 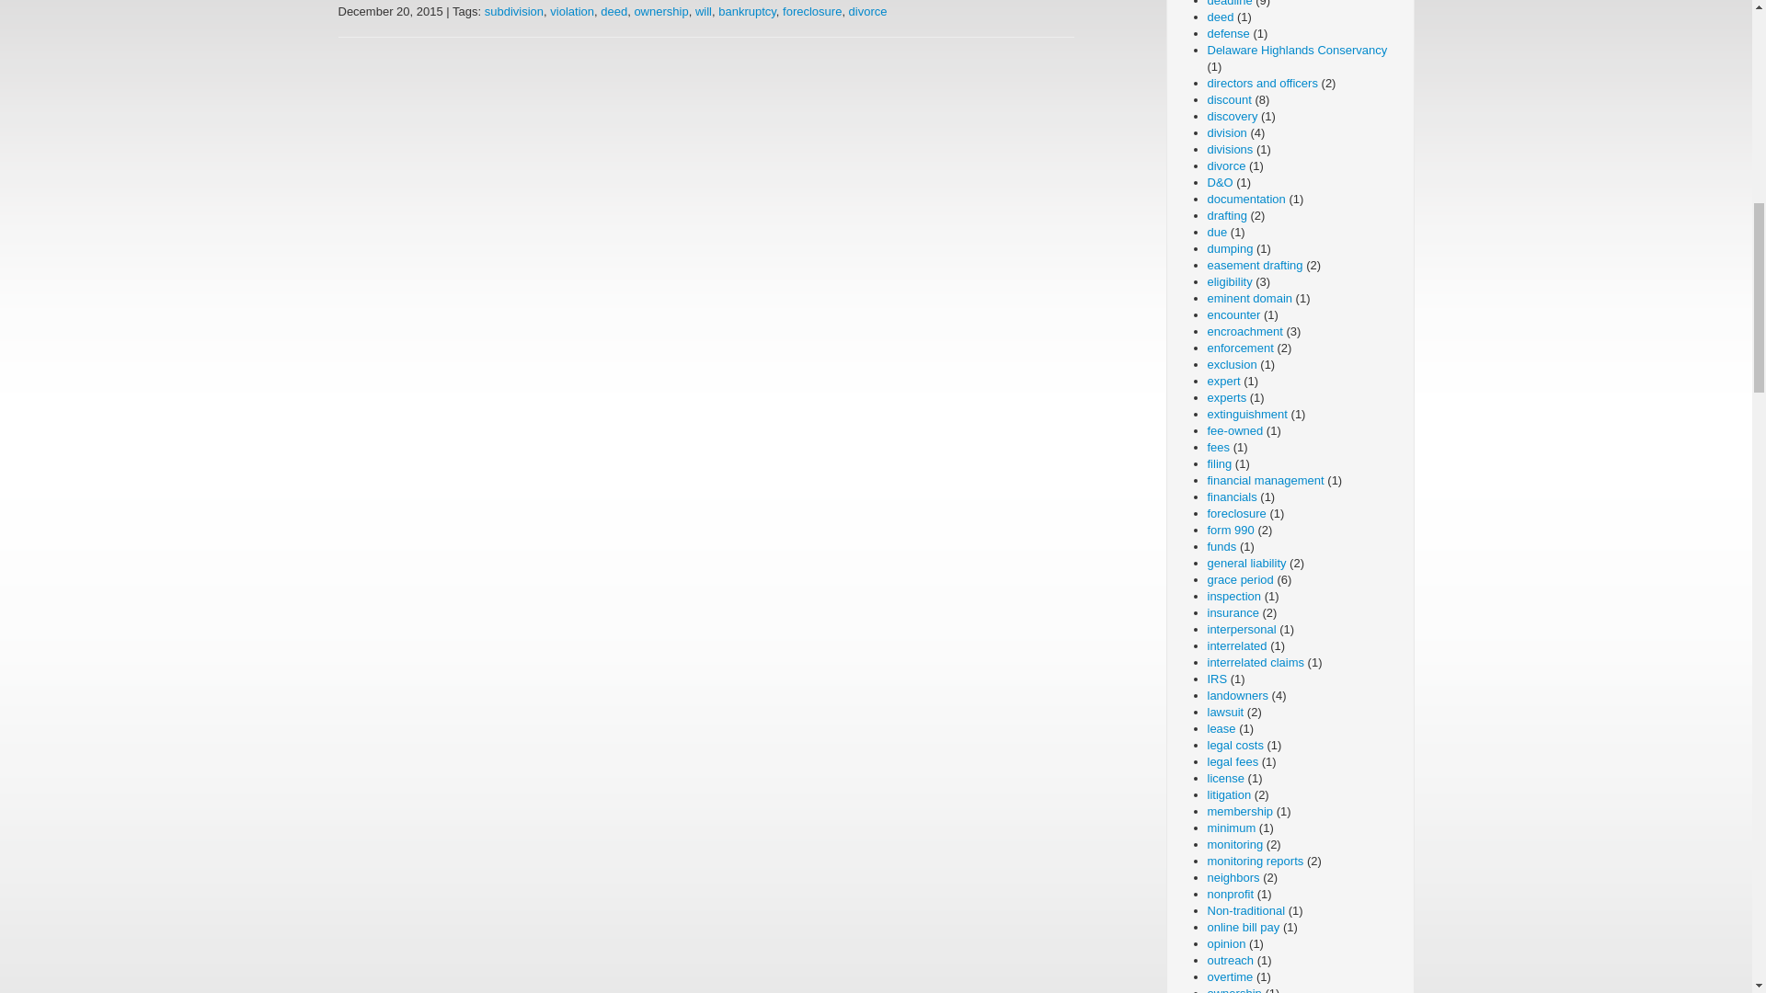 I want to click on divorce, so click(x=868, y=11).